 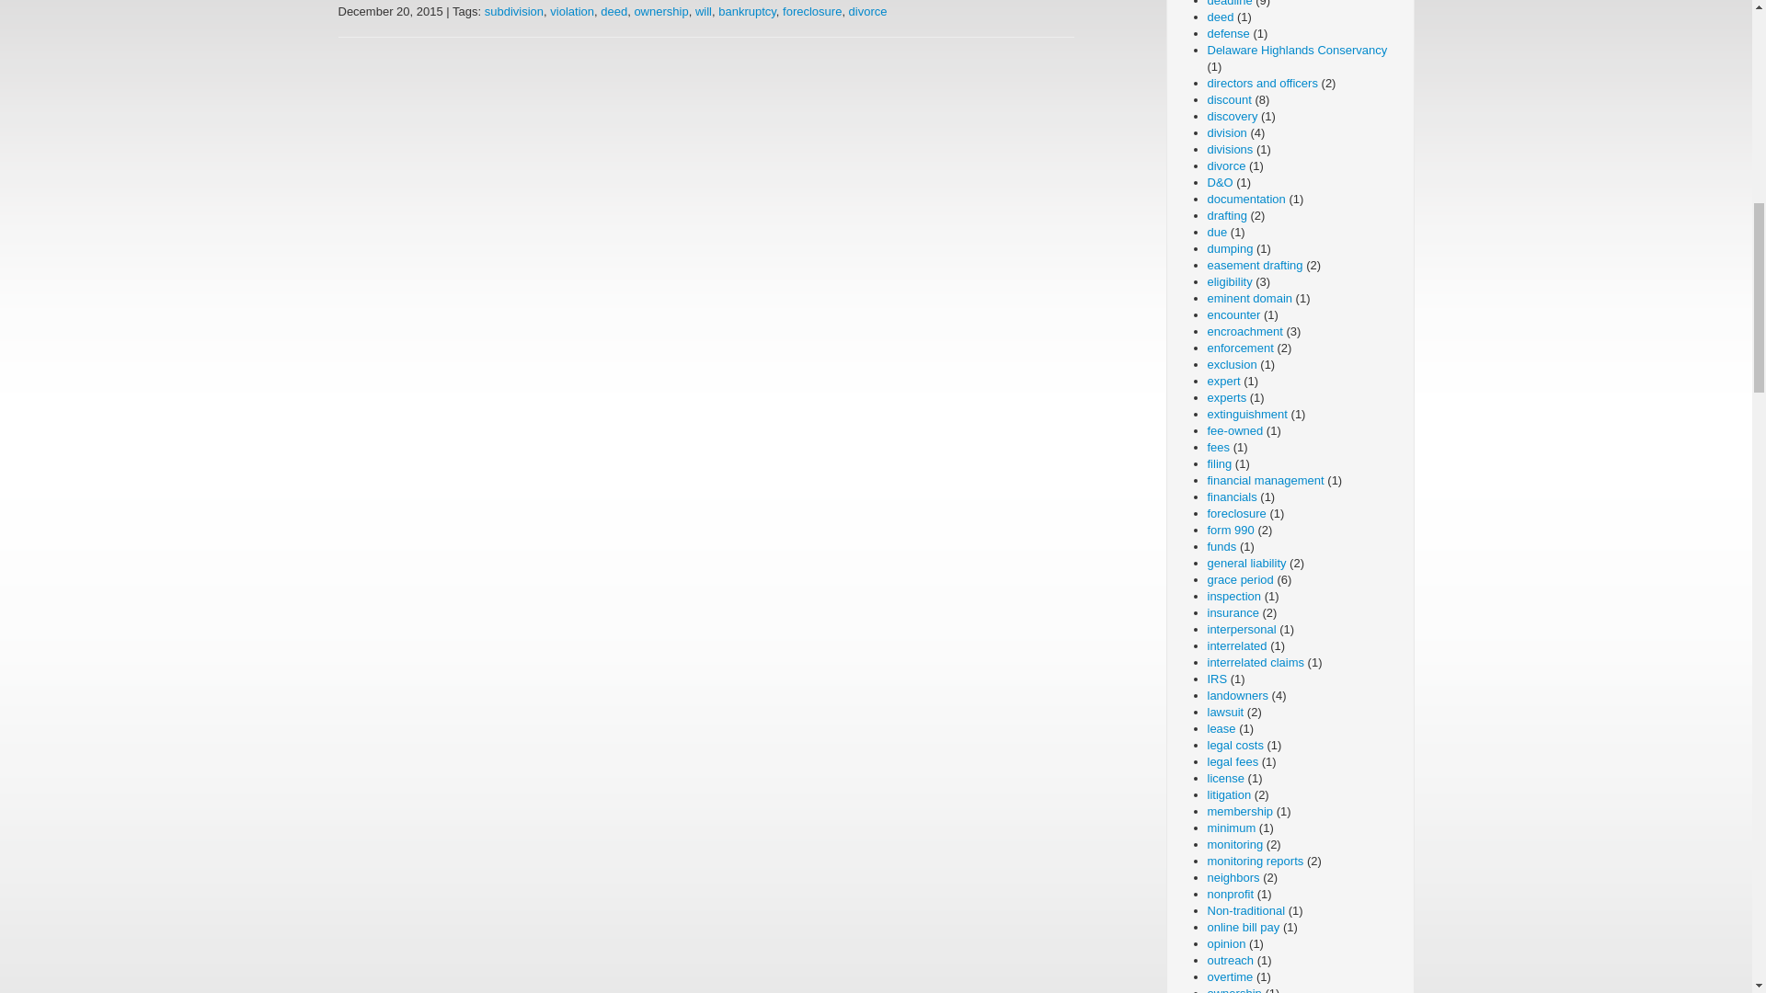 I want to click on divorce, so click(x=868, y=11).